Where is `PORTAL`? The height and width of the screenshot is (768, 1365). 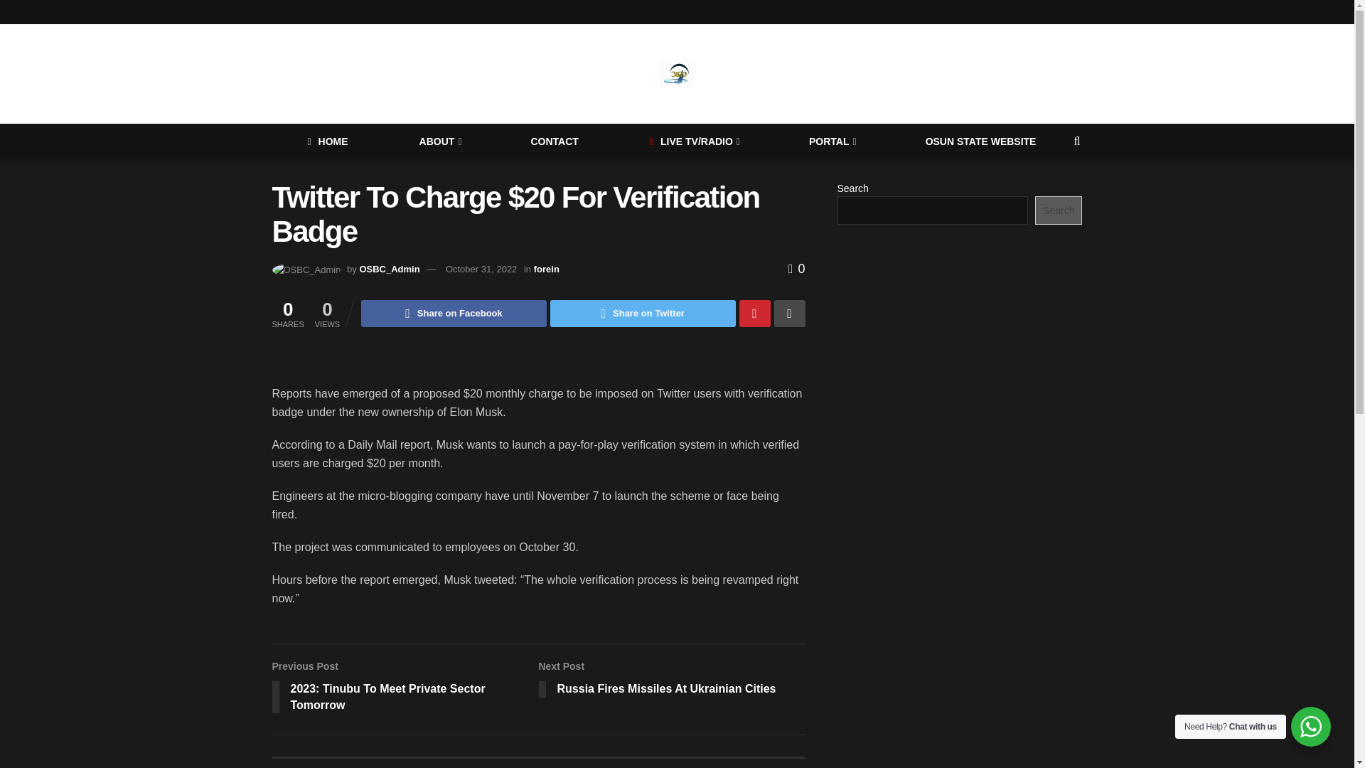
PORTAL is located at coordinates (832, 141).